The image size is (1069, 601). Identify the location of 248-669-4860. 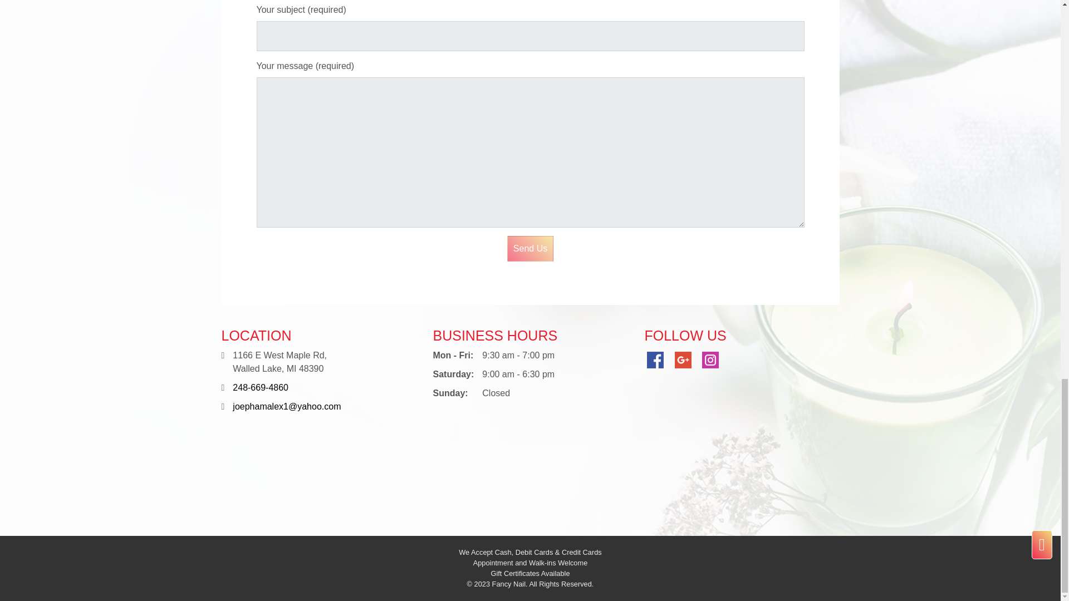
(261, 387).